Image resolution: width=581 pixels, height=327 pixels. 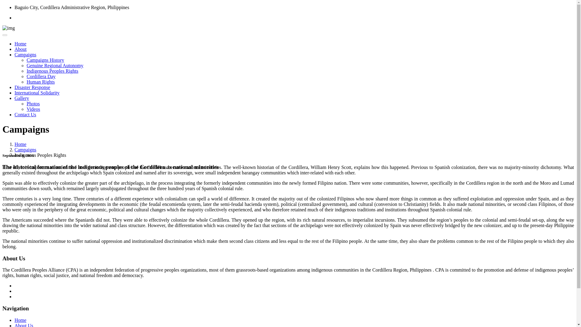 I want to click on Home, so click(x=20, y=144).